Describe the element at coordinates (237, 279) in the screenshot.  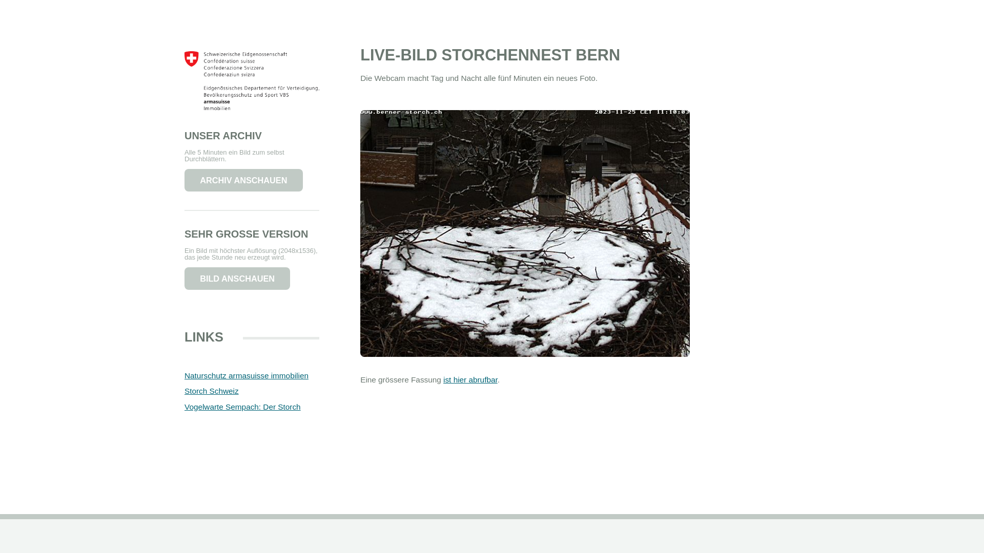
I see `BILD ANSCHAUEN` at that location.